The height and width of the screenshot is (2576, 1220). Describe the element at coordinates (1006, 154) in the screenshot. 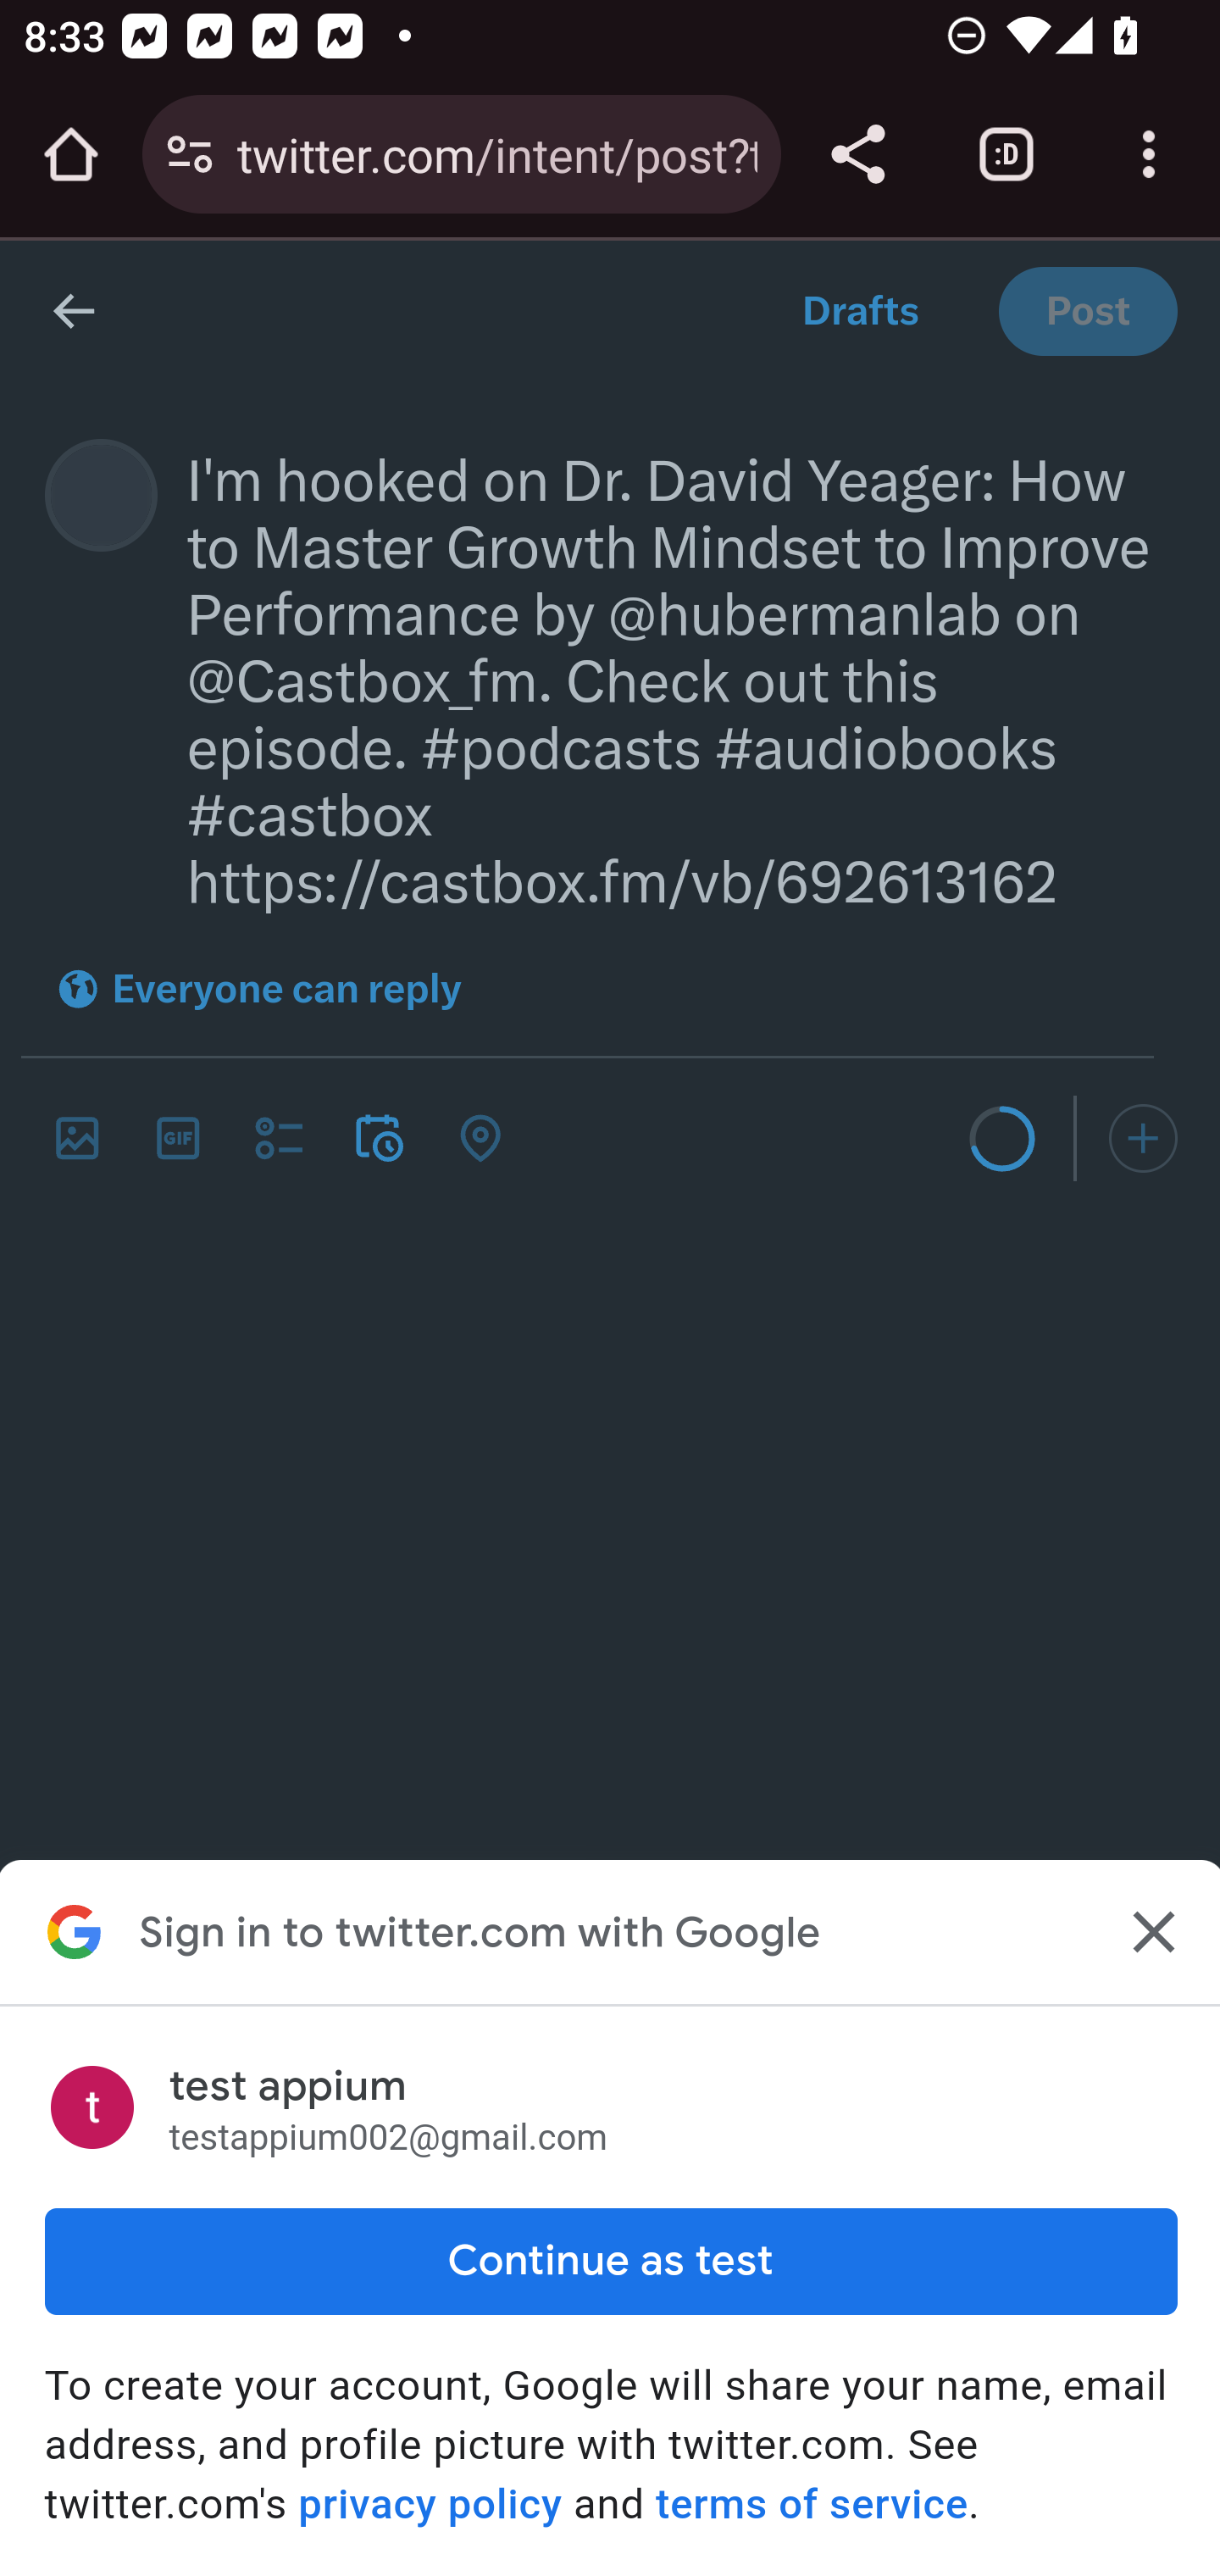

I see `Switch or close tabs` at that location.